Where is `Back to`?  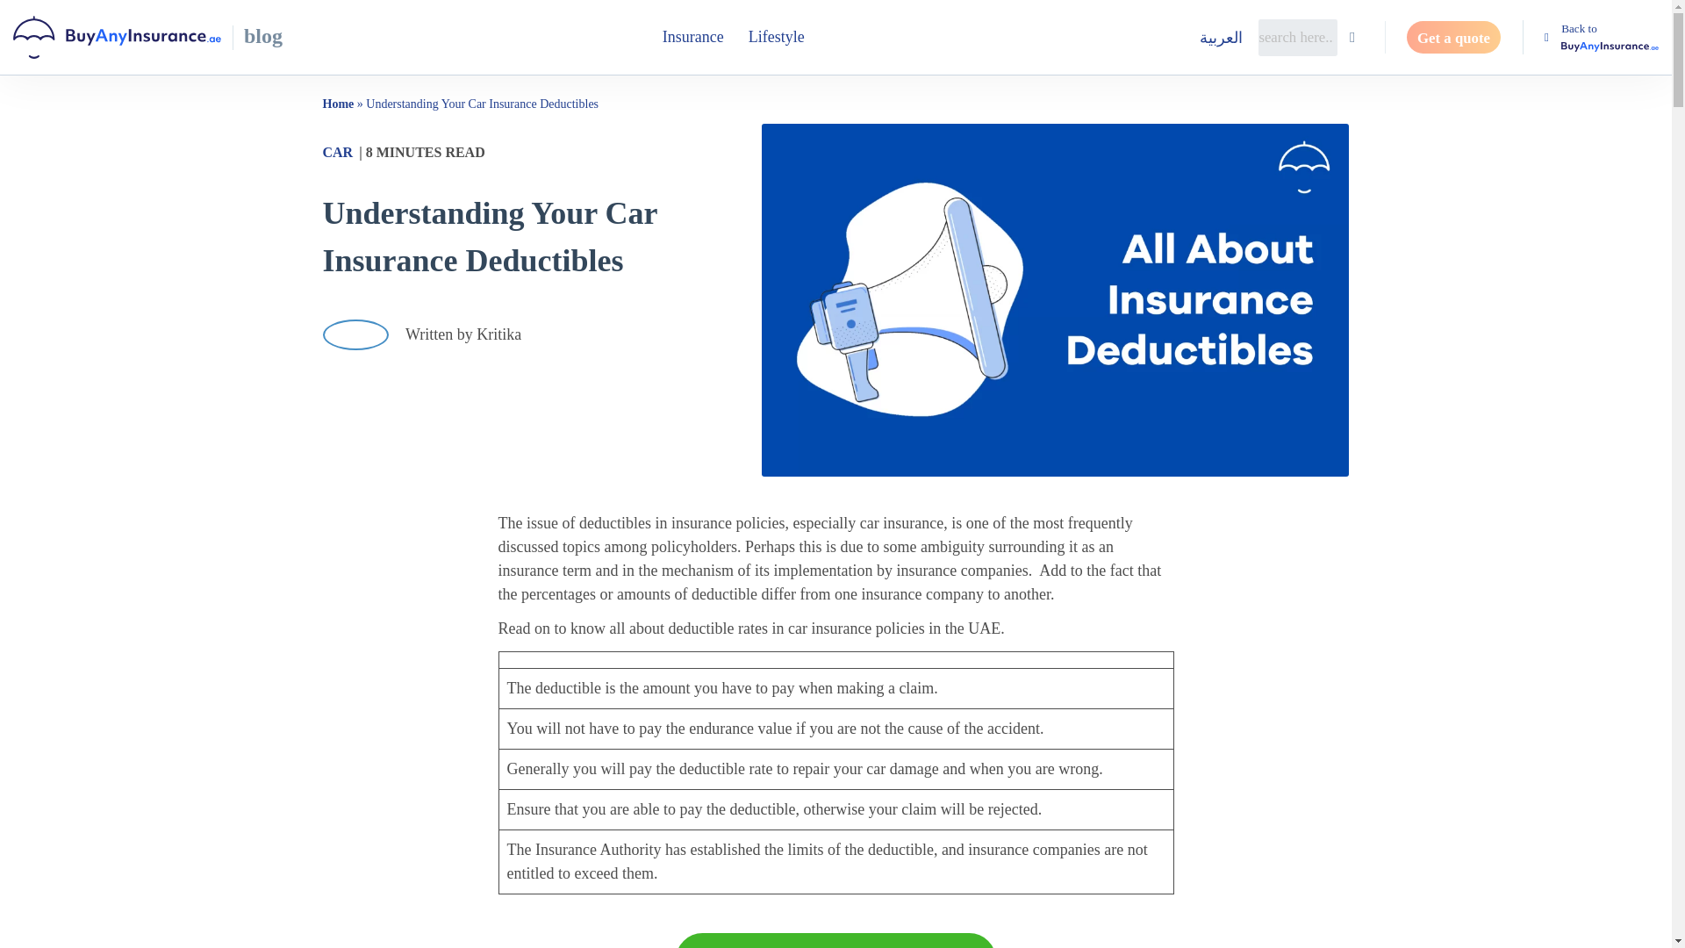
Back to is located at coordinates (1601, 37).